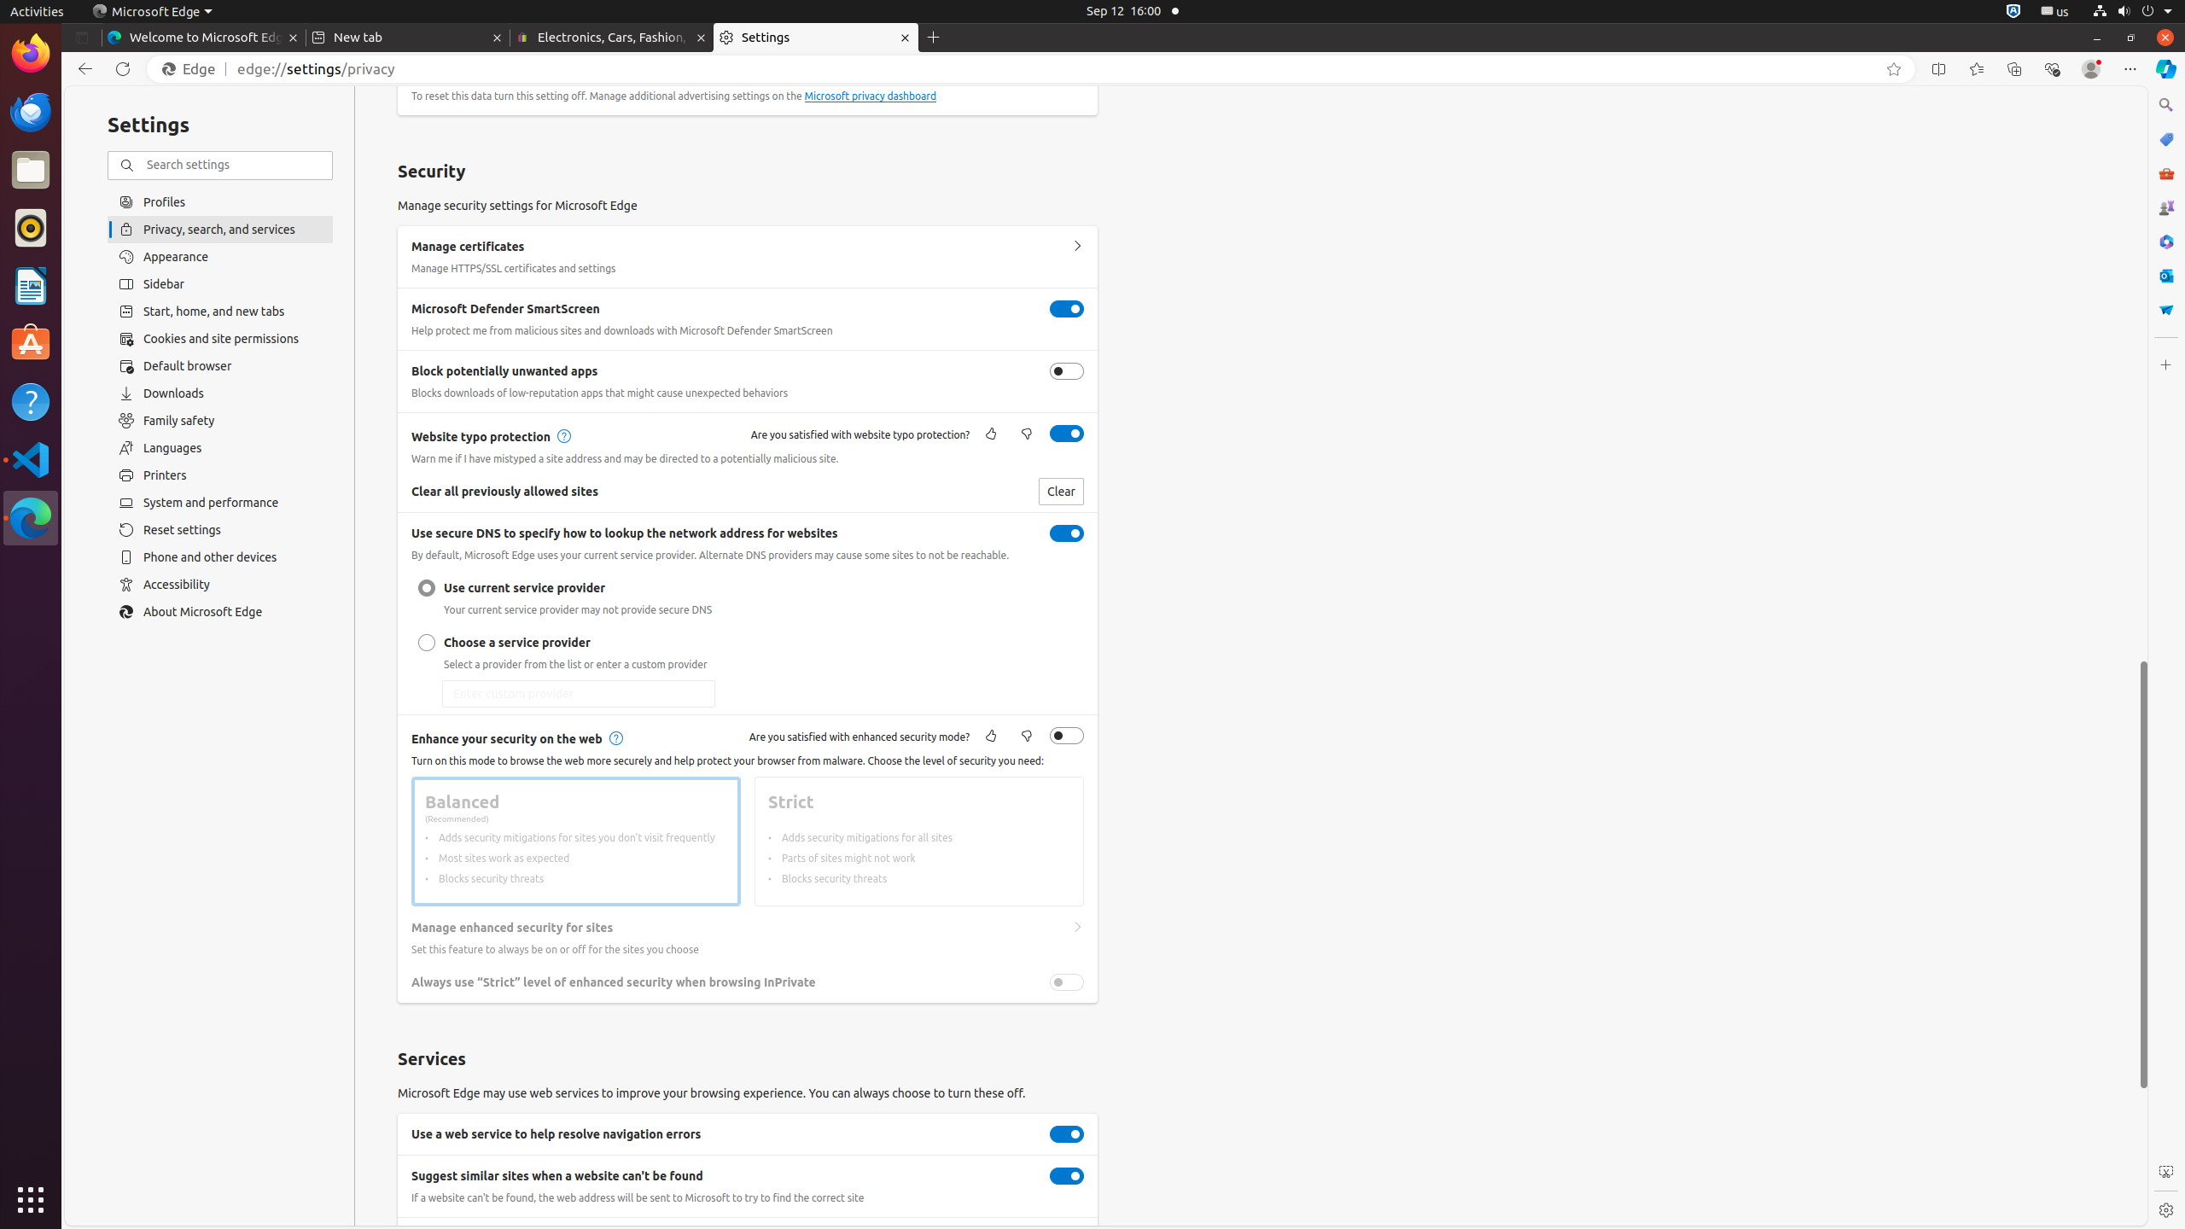  I want to click on Browser essentials, so click(2052, 69).